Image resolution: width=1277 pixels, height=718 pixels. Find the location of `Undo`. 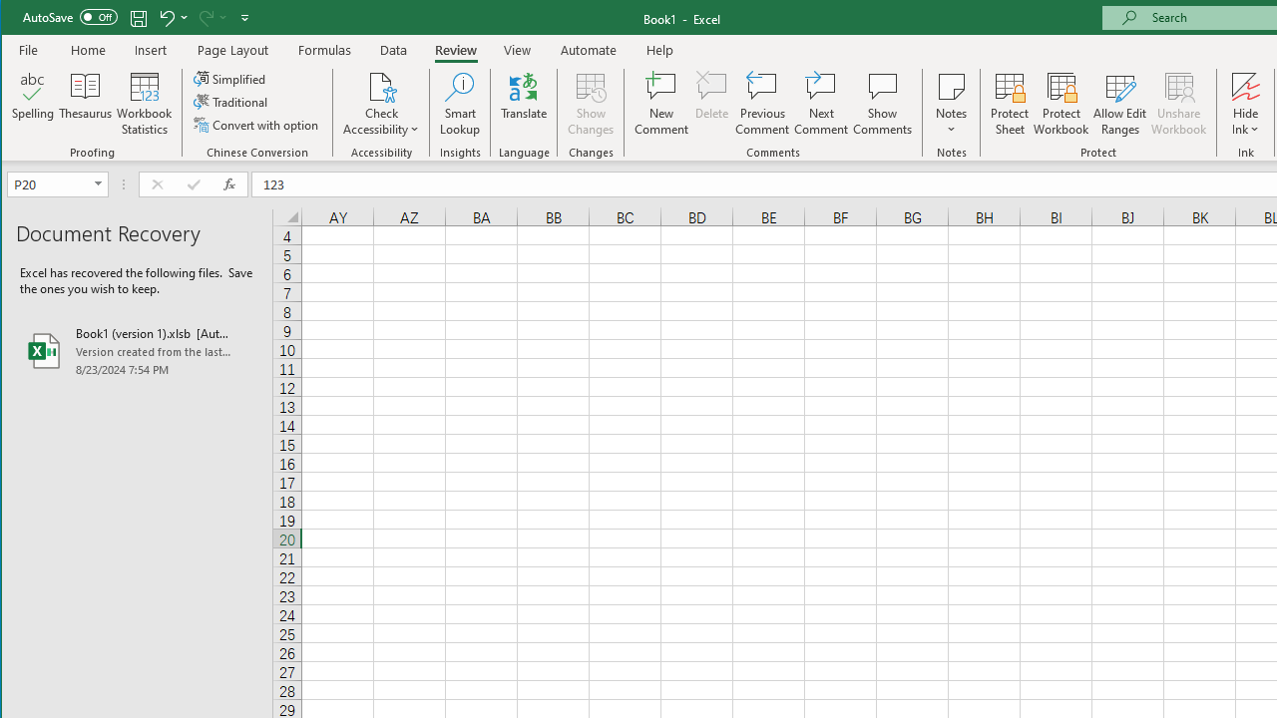

Undo is located at coordinates (172, 18).